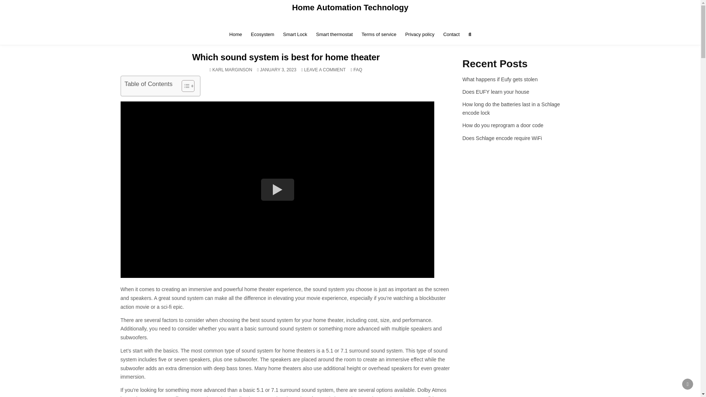 Image resolution: width=706 pixels, height=397 pixels. Describe the element at coordinates (496, 92) in the screenshot. I see `Does EUFY learn your house` at that location.